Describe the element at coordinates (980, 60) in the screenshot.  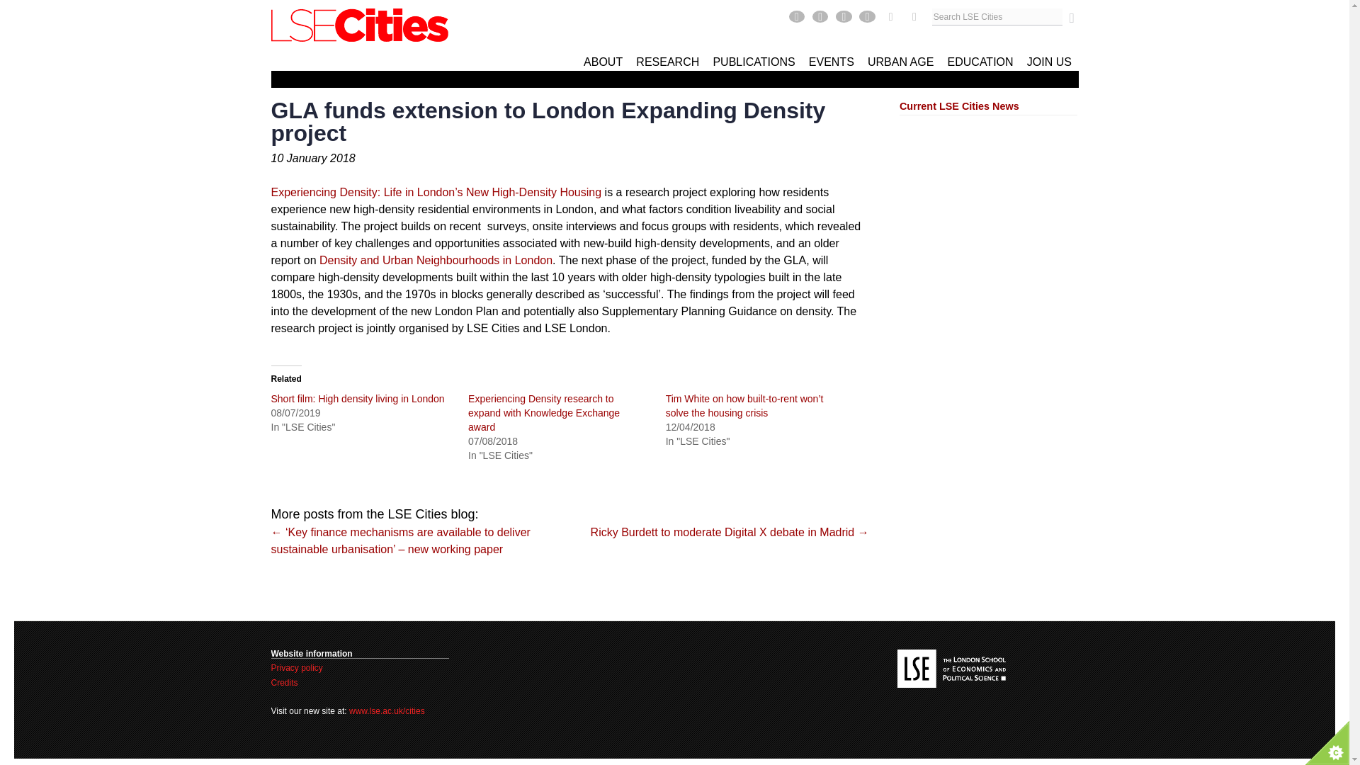
I see `EDUCATION` at that location.